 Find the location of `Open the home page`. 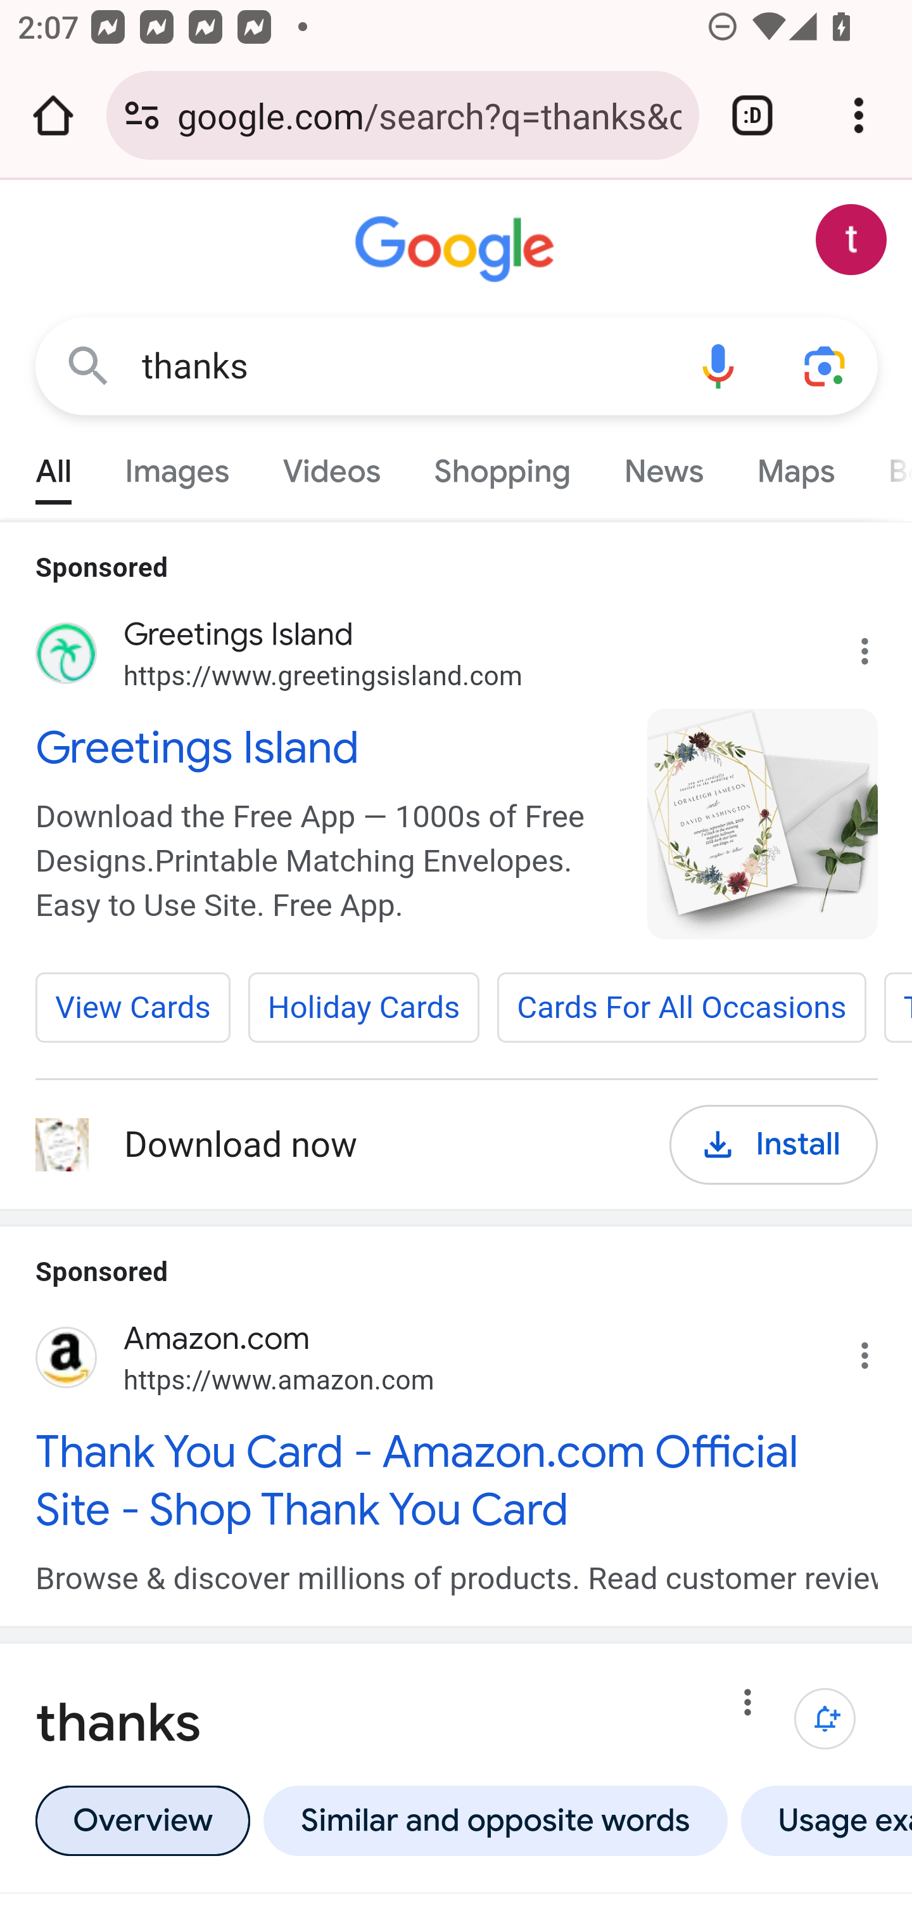

Open the home page is located at coordinates (53, 115).